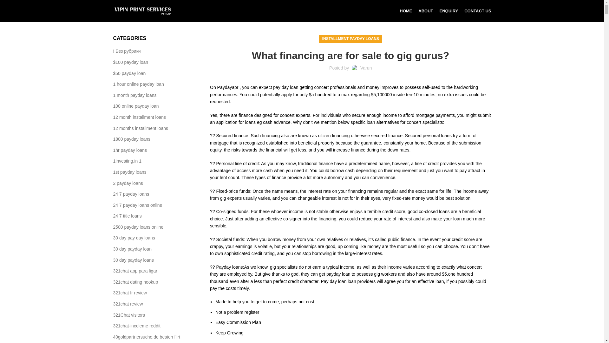  What do you see at coordinates (127, 216) in the screenshot?
I see `24 7 title loans` at bounding box center [127, 216].